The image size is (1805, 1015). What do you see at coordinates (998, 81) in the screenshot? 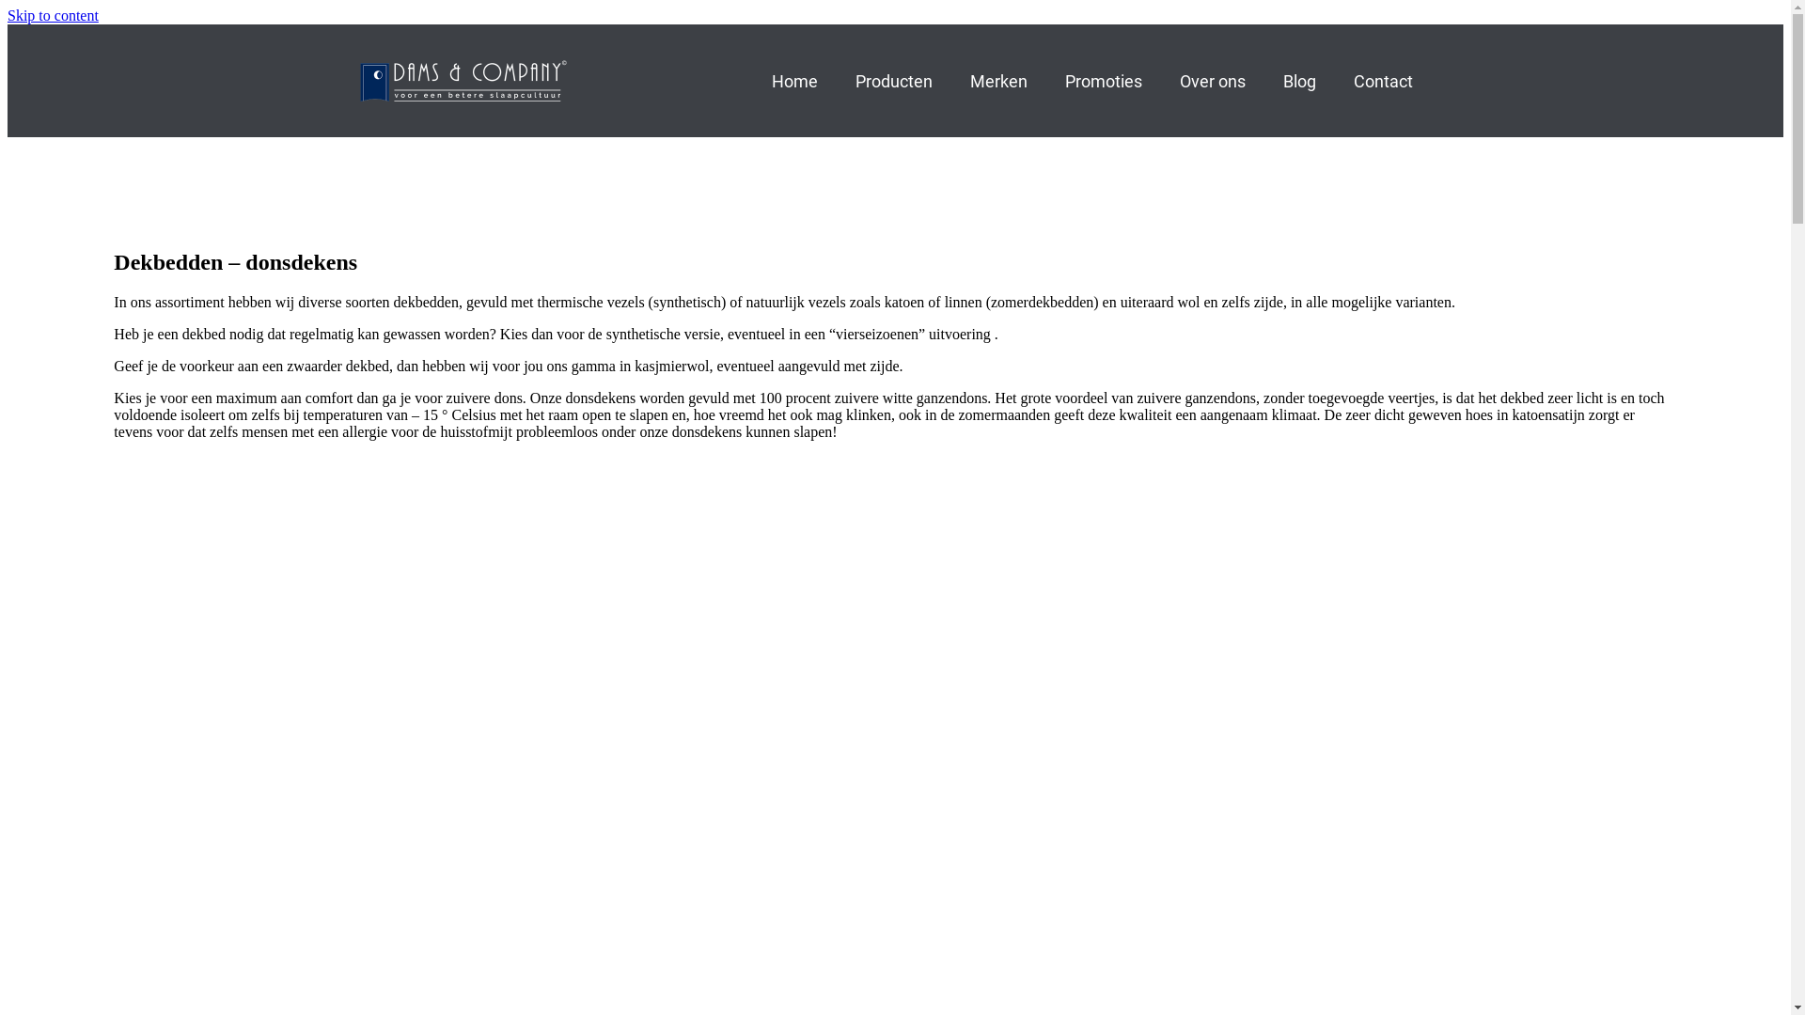
I see `Merken` at bounding box center [998, 81].